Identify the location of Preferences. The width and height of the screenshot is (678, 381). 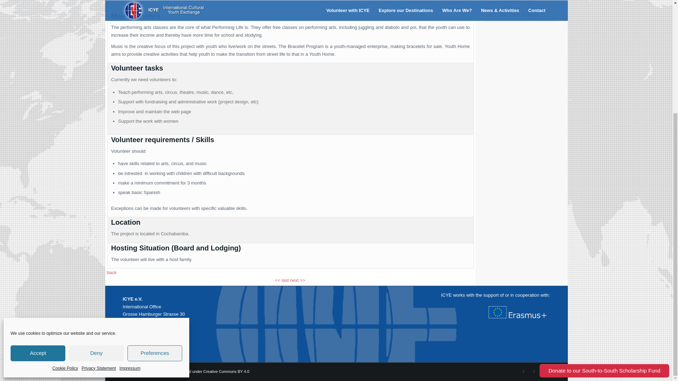
(155, 196).